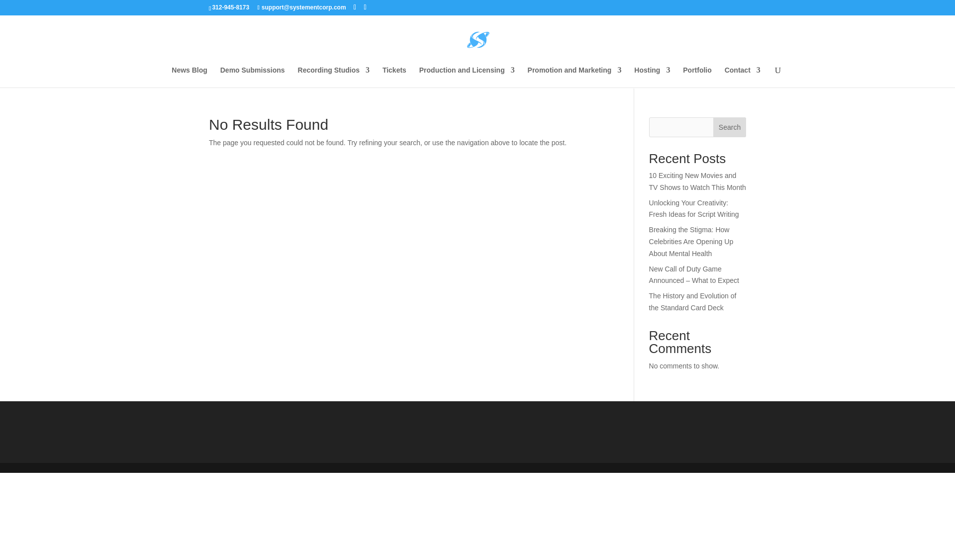 This screenshot has width=955, height=537. I want to click on Portfolio, so click(697, 77).